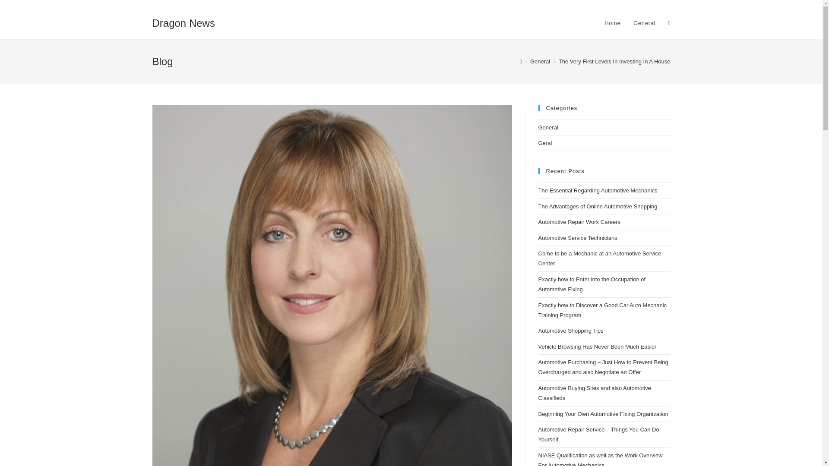 The image size is (829, 466). I want to click on General, so click(548, 128).